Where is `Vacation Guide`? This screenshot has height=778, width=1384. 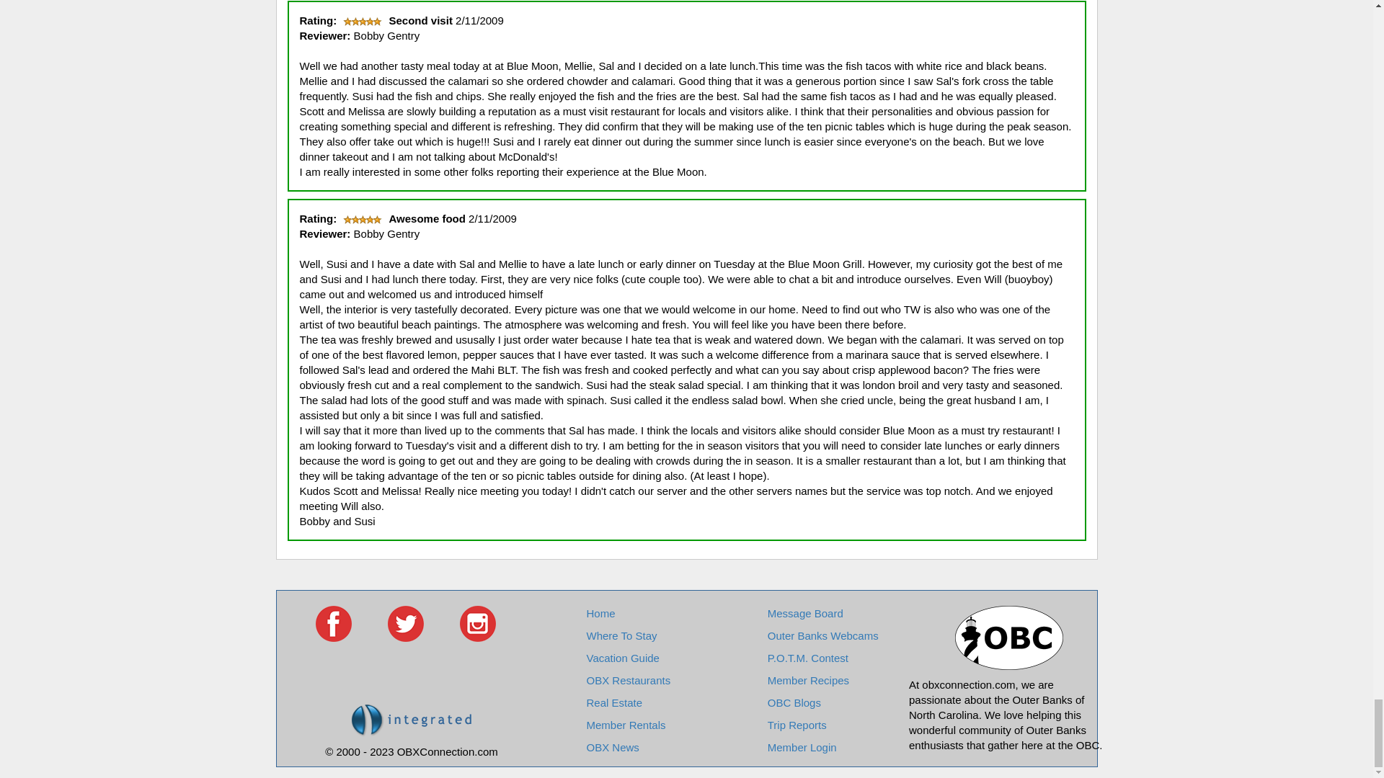 Vacation Guide is located at coordinates (621, 658).